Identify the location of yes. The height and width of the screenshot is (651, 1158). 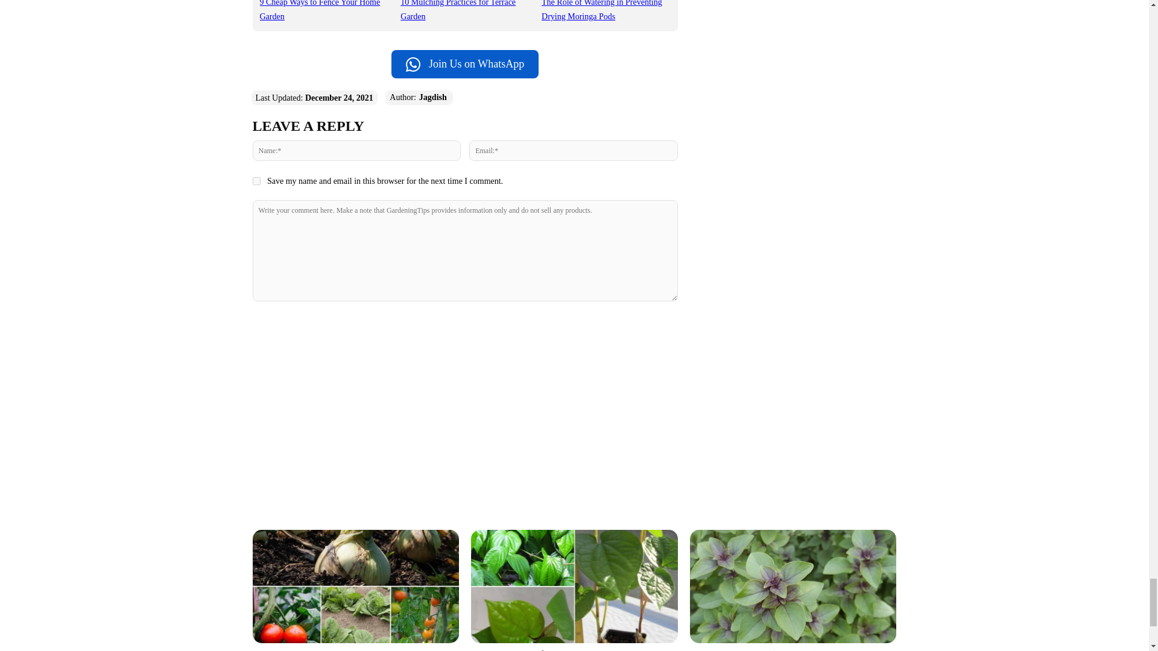
(256, 181).